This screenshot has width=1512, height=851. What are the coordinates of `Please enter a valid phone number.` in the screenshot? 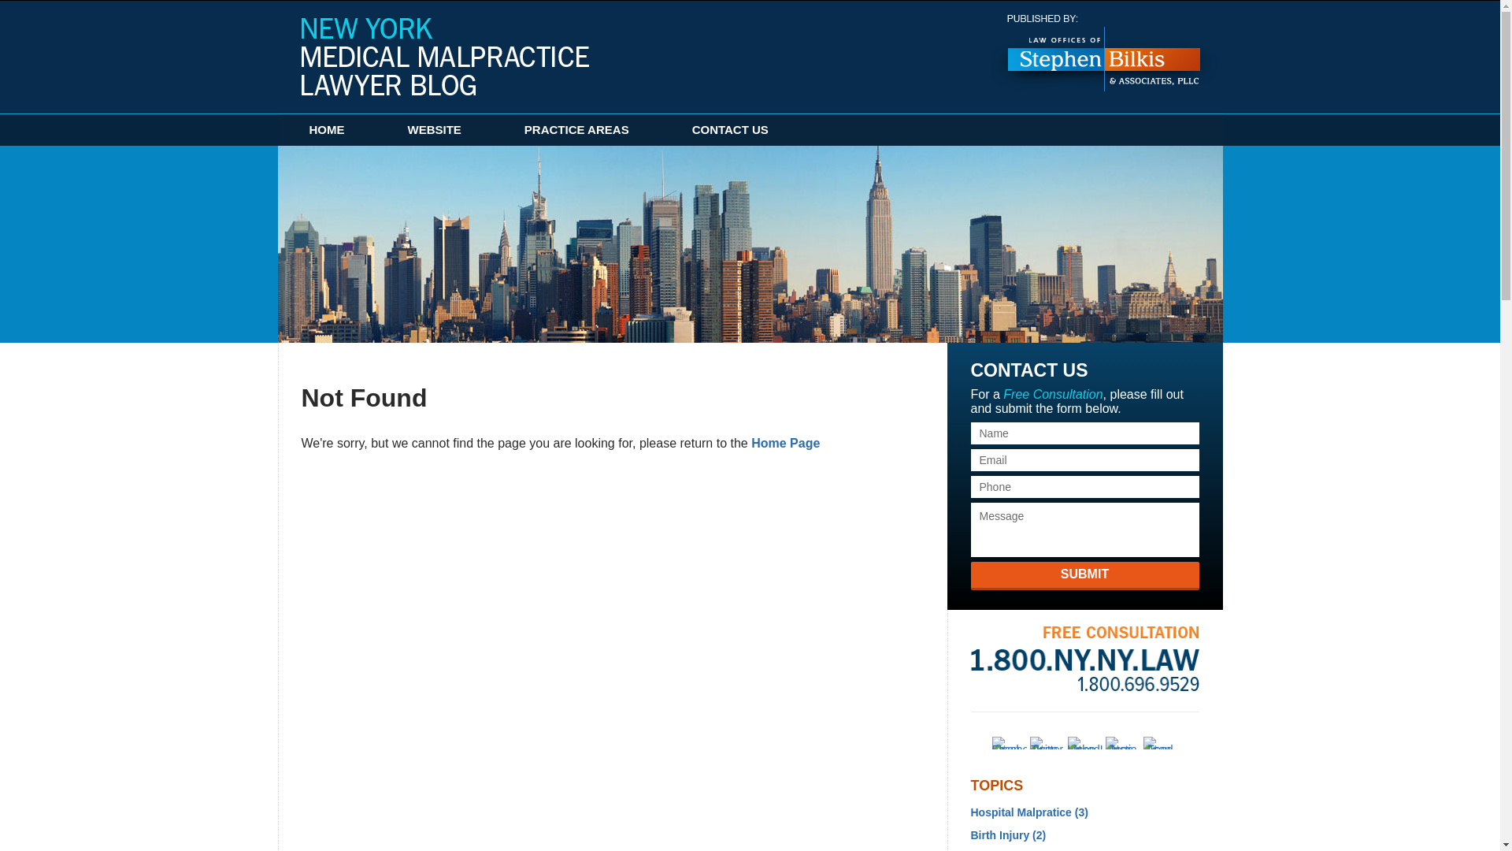 It's located at (1084, 486).